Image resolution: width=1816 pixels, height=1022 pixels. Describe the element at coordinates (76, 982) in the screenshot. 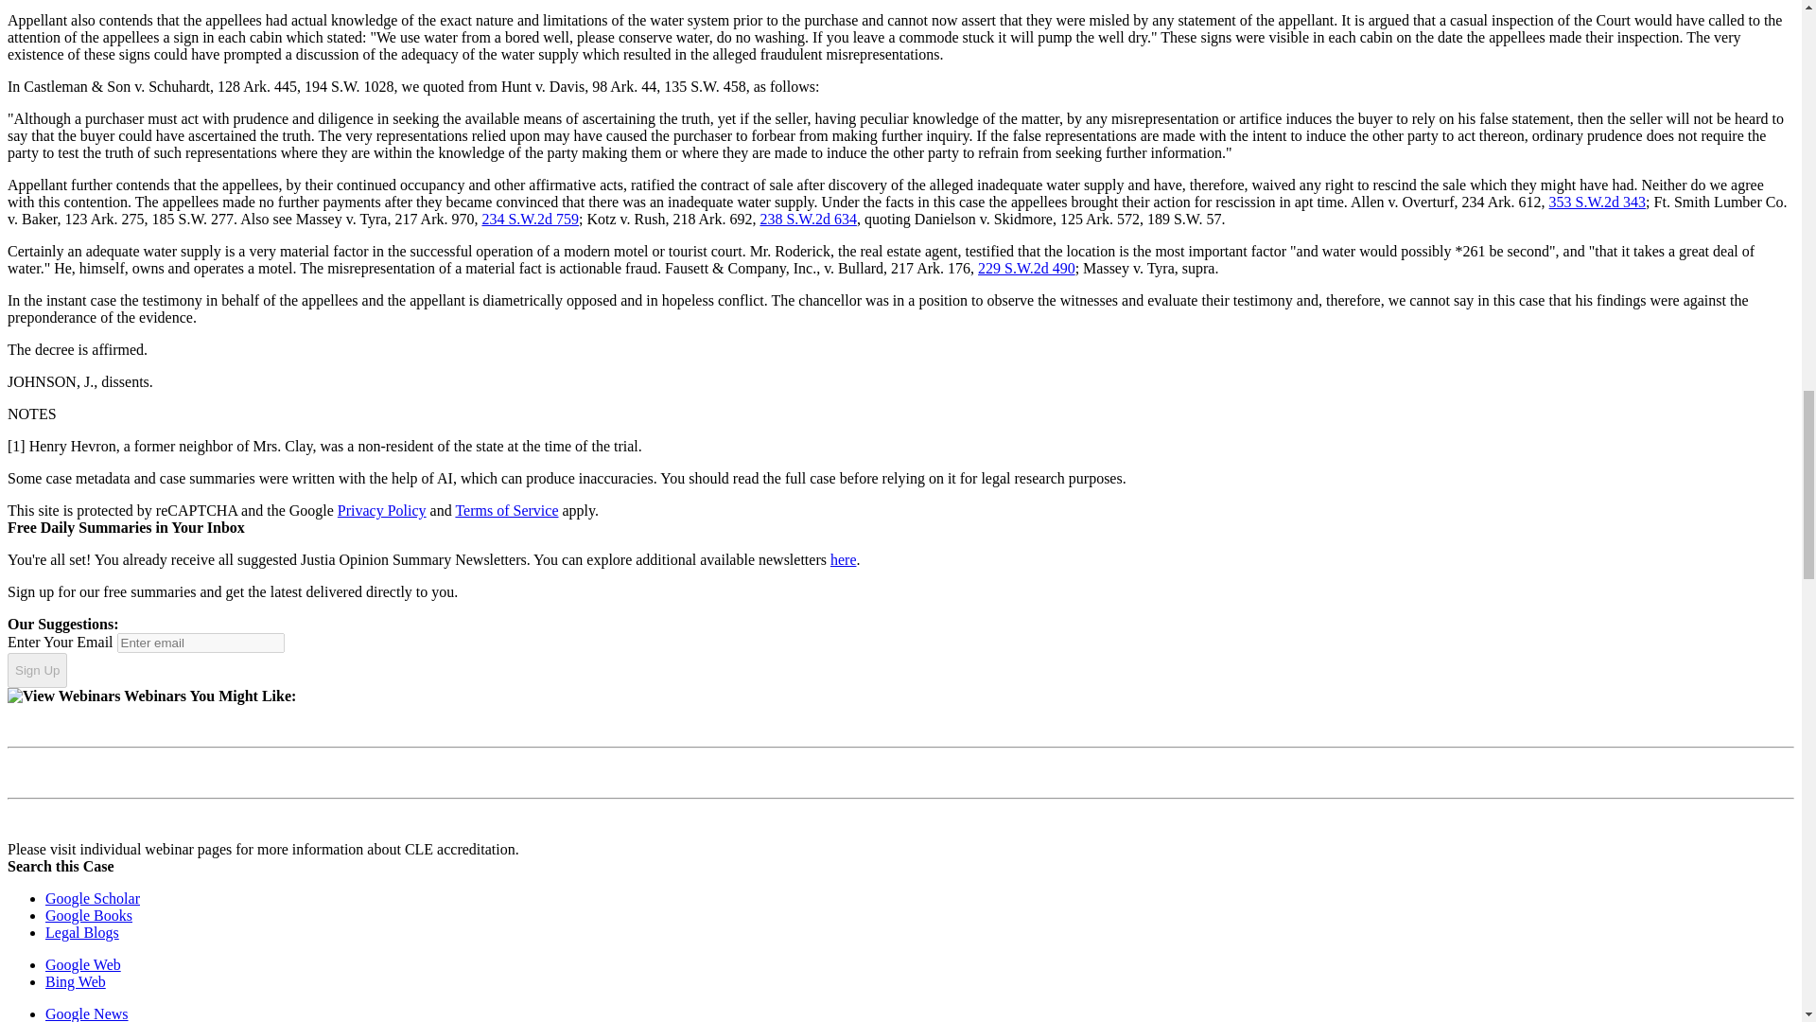

I see `Law - Bing Web` at that location.